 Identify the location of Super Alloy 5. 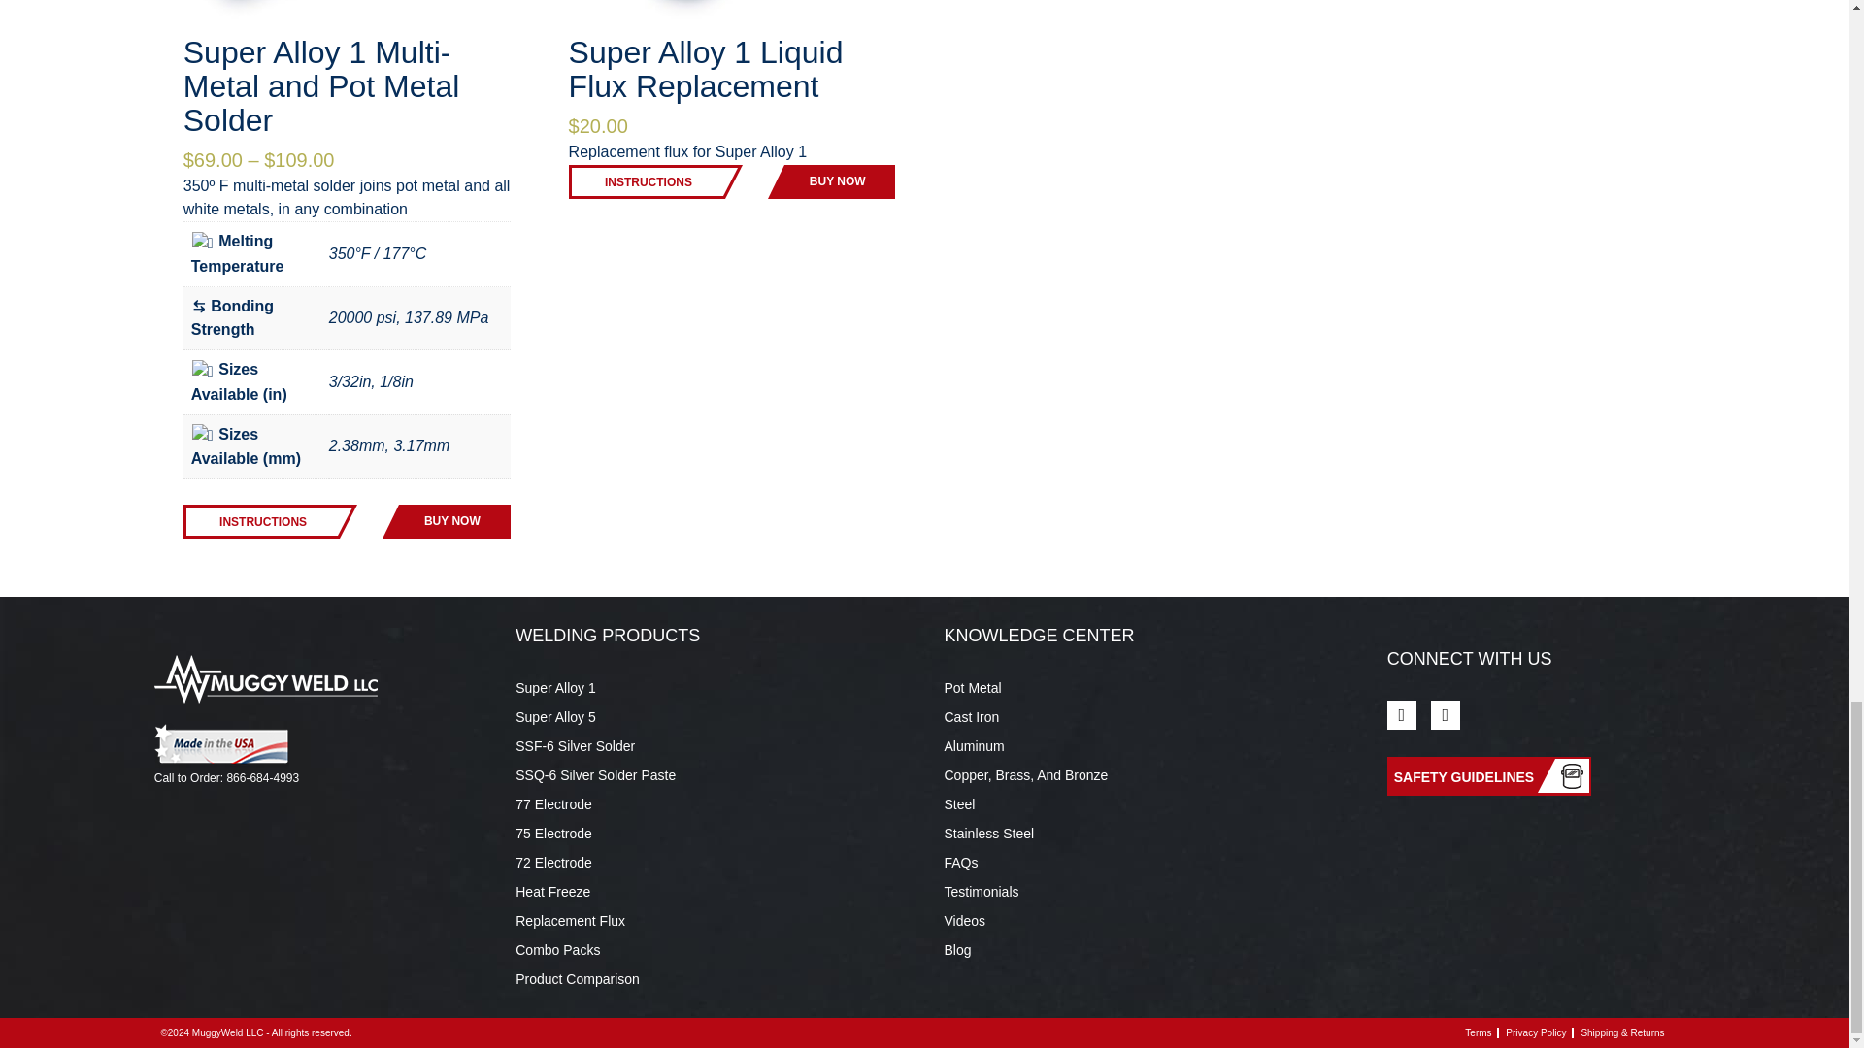
(555, 717).